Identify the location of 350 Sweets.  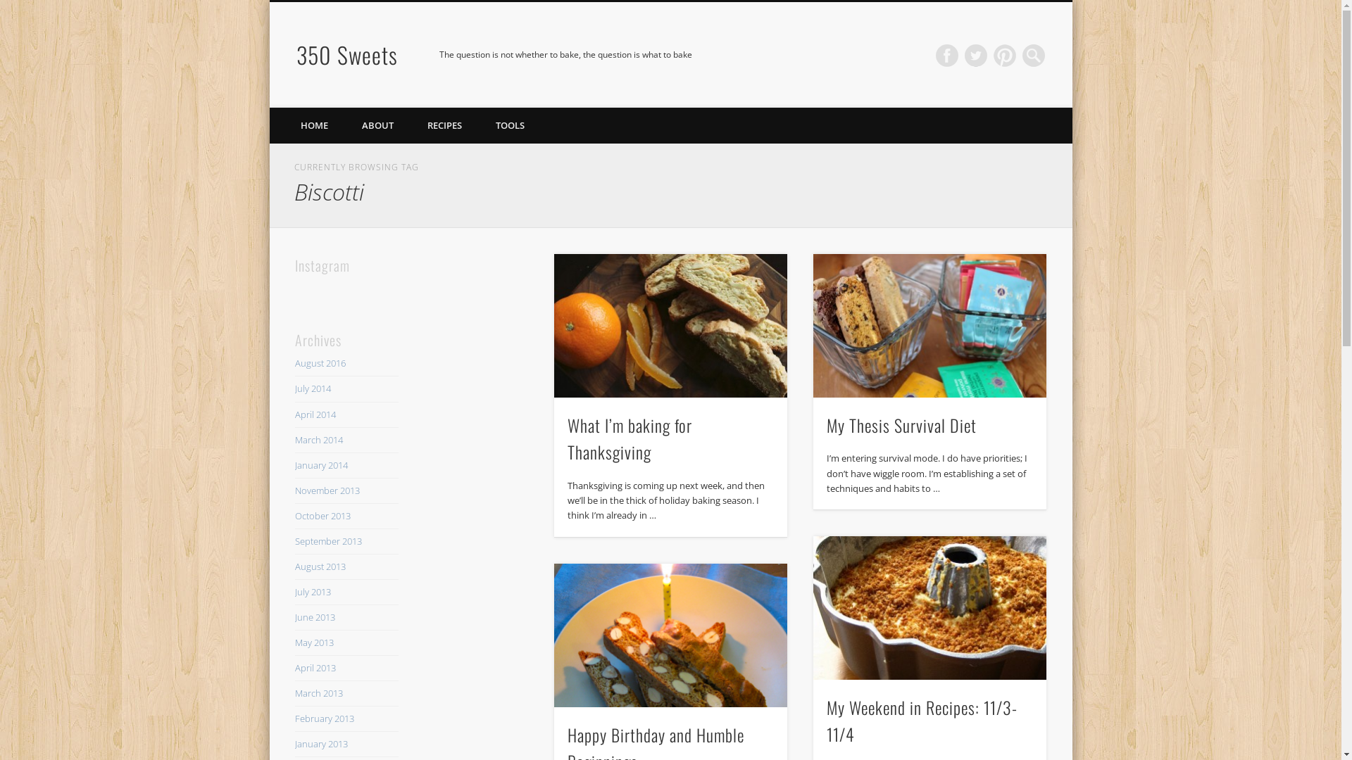
(347, 55).